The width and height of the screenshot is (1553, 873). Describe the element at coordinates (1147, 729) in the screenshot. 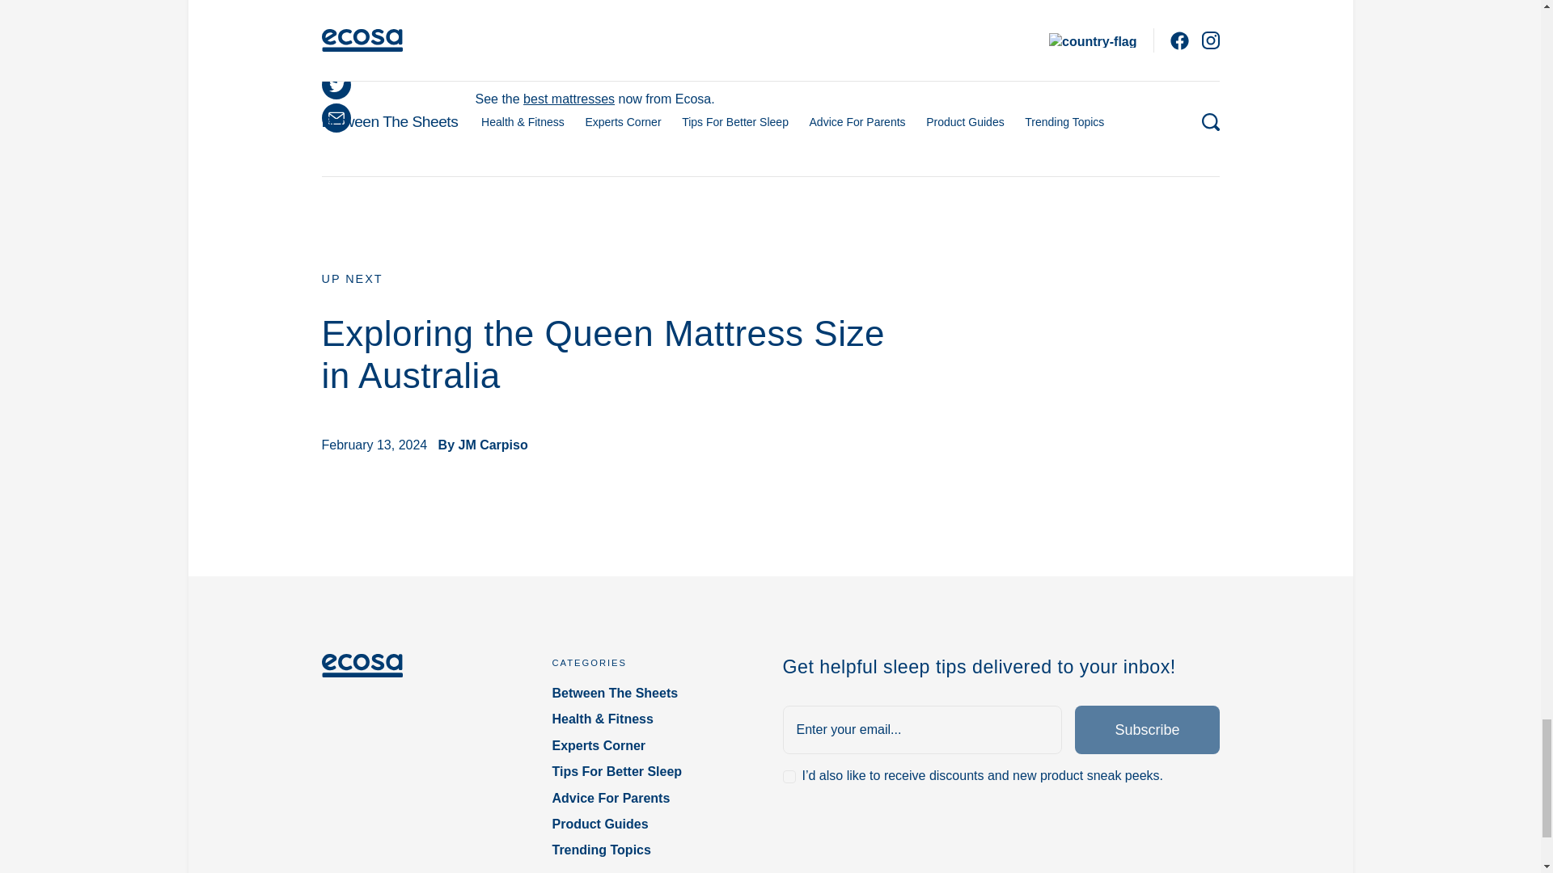

I see `Subscribe` at that location.